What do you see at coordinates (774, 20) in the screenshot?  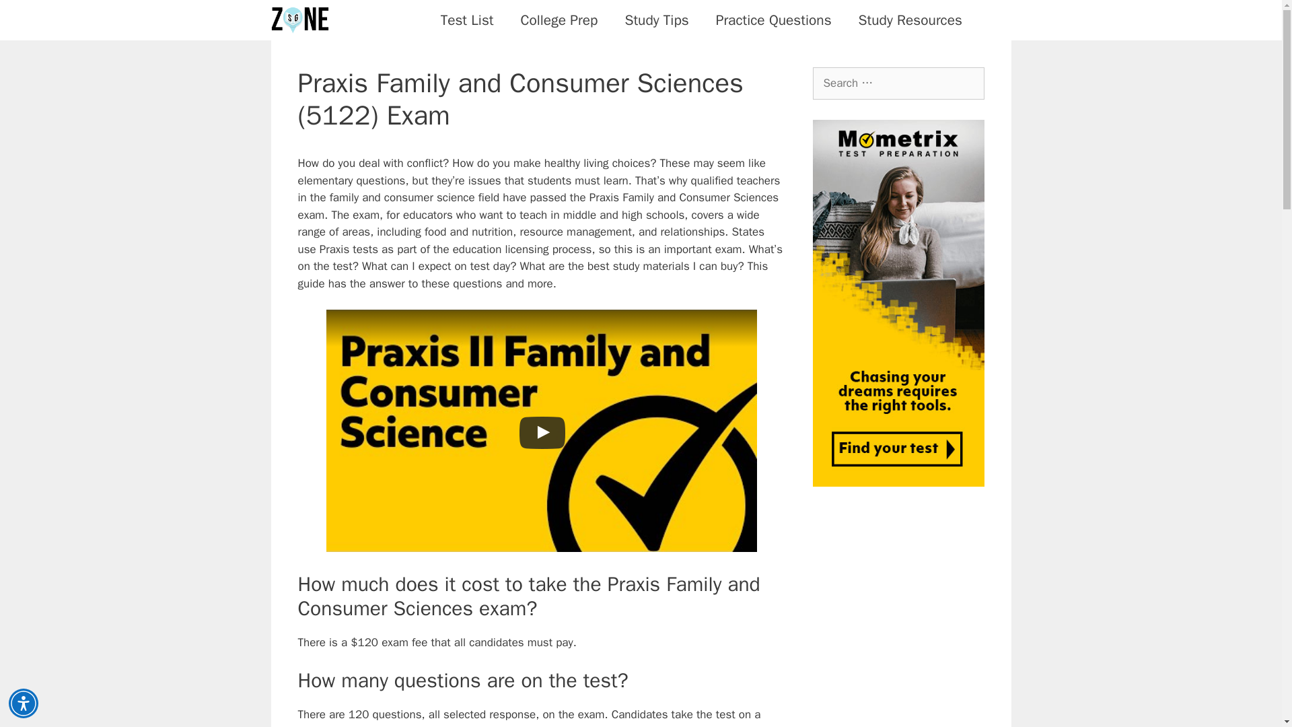 I see `Practice Questions` at bounding box center [774, 20].